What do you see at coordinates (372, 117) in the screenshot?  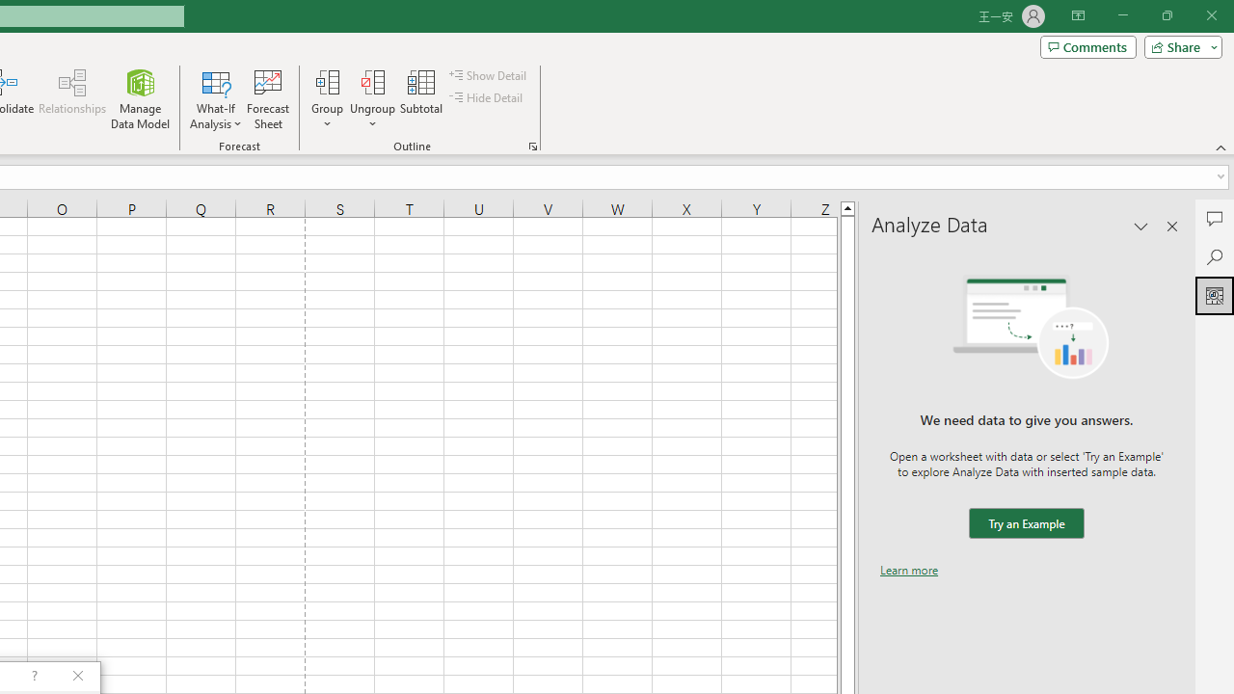 I see `More Options` at bounding box center [372, 117].